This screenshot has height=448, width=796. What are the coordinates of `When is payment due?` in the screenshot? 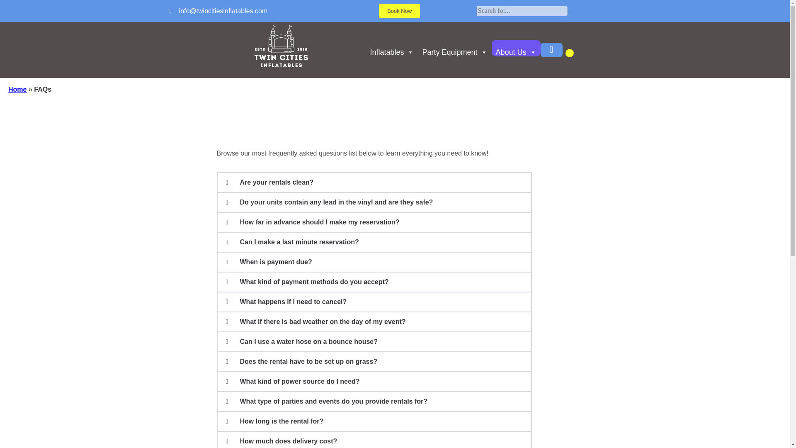 It's located at (275, 262).